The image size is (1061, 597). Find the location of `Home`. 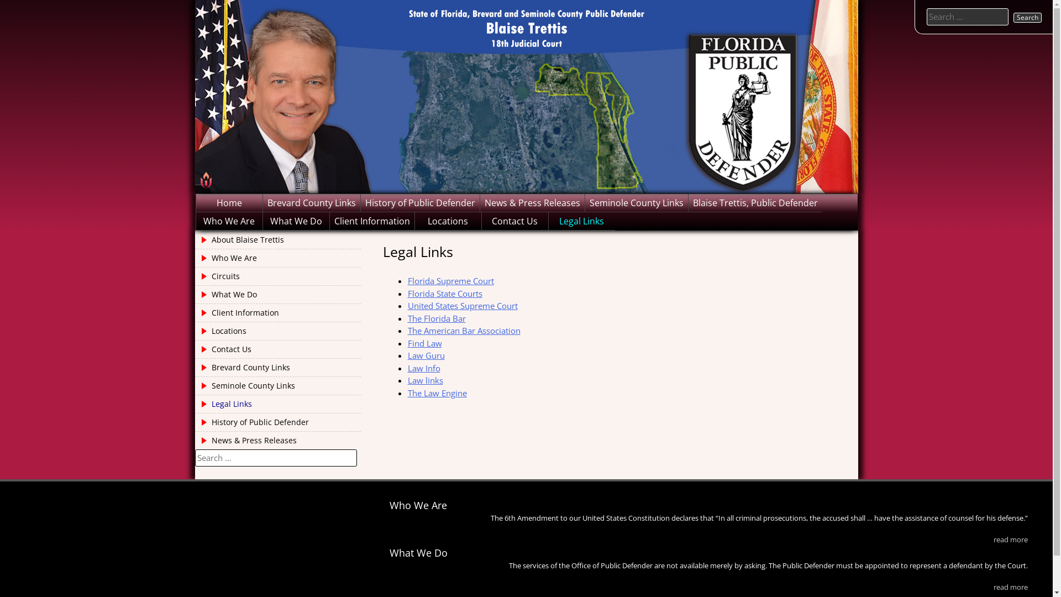

Home is located at coordinates (229, 203).